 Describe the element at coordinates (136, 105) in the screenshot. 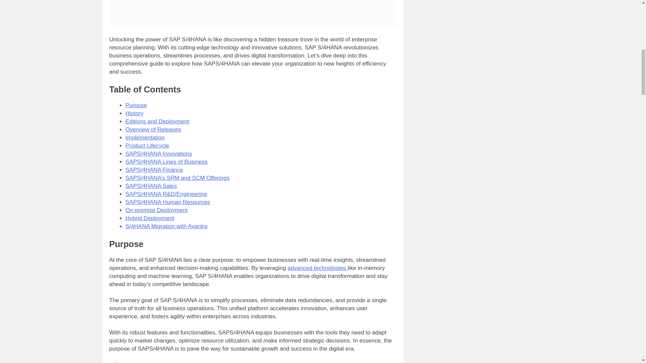

I see `Purpose` at that location.